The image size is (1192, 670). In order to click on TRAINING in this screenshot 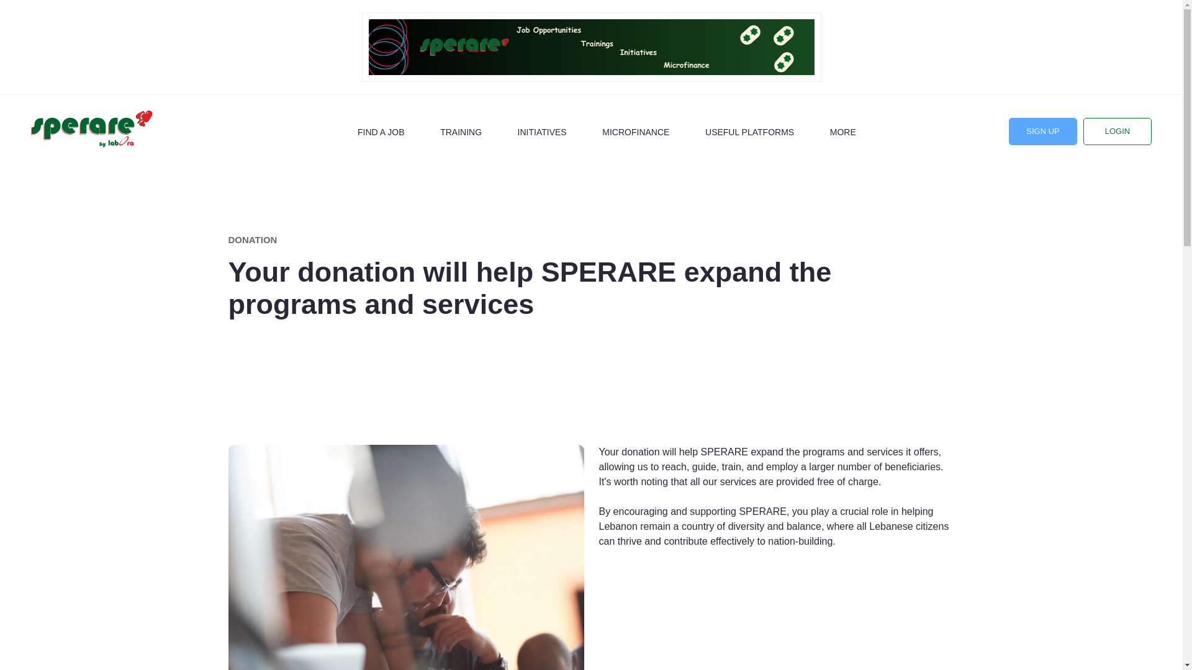, I will do `click(461, 130)`.